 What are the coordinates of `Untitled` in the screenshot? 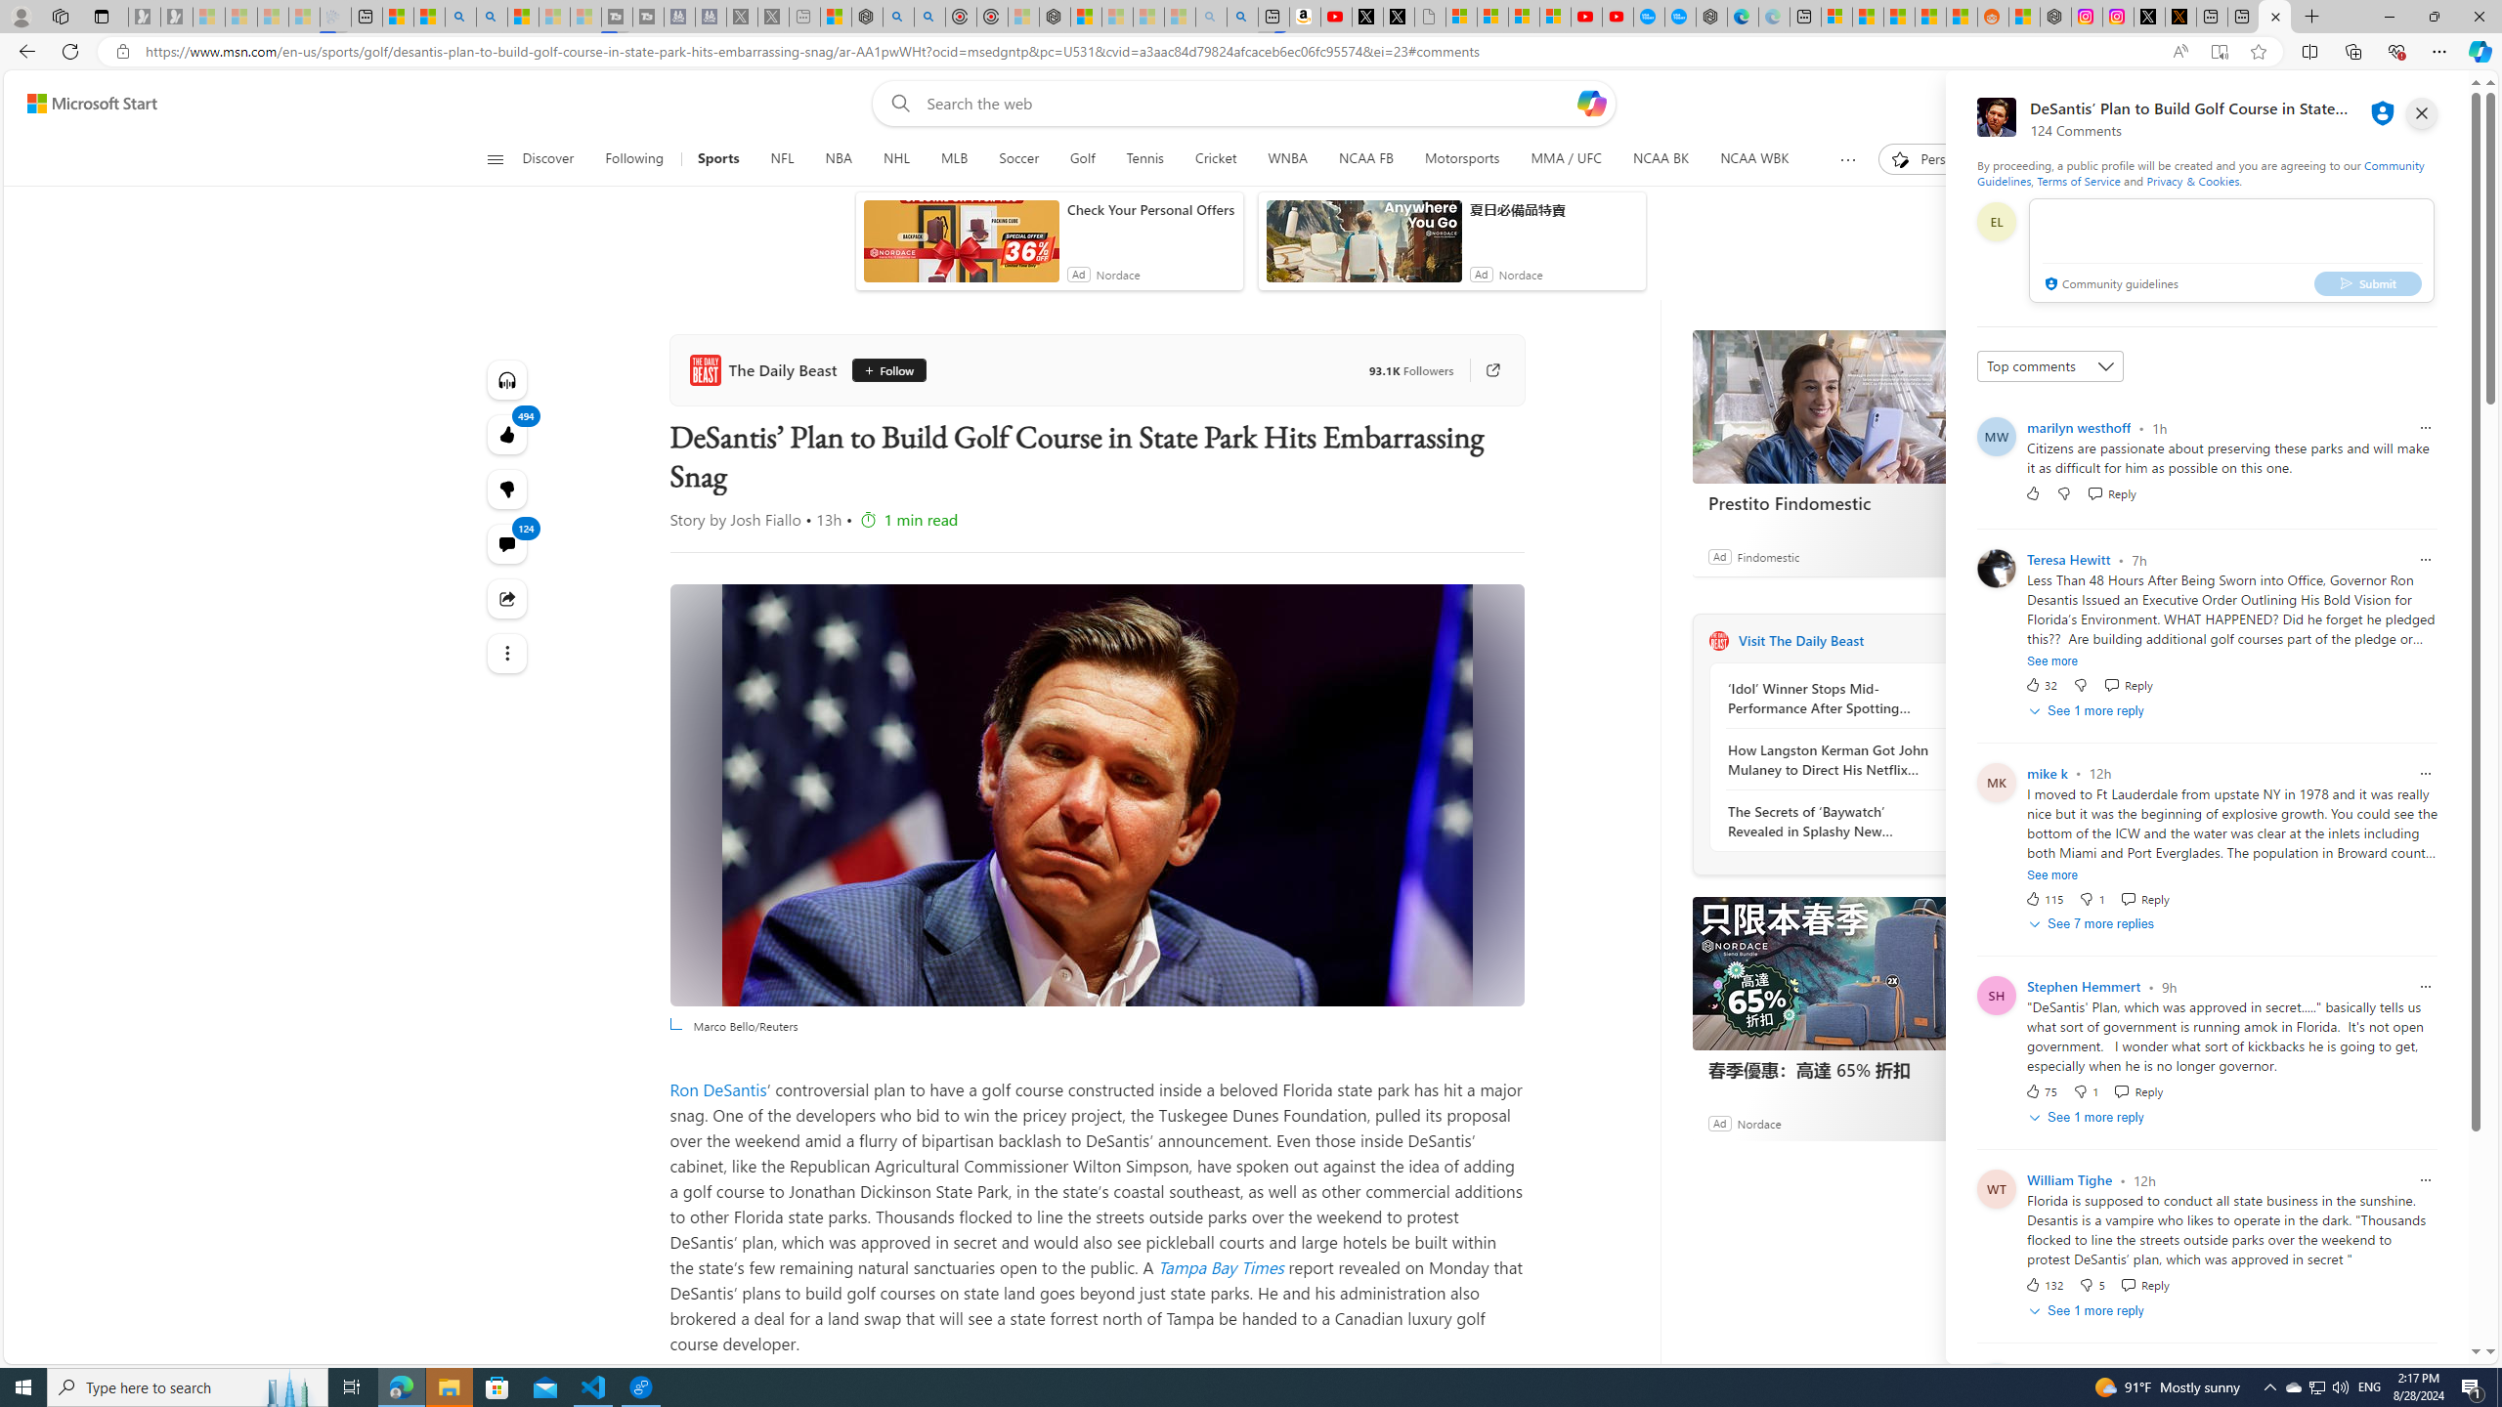 It's located at (1429, 17).